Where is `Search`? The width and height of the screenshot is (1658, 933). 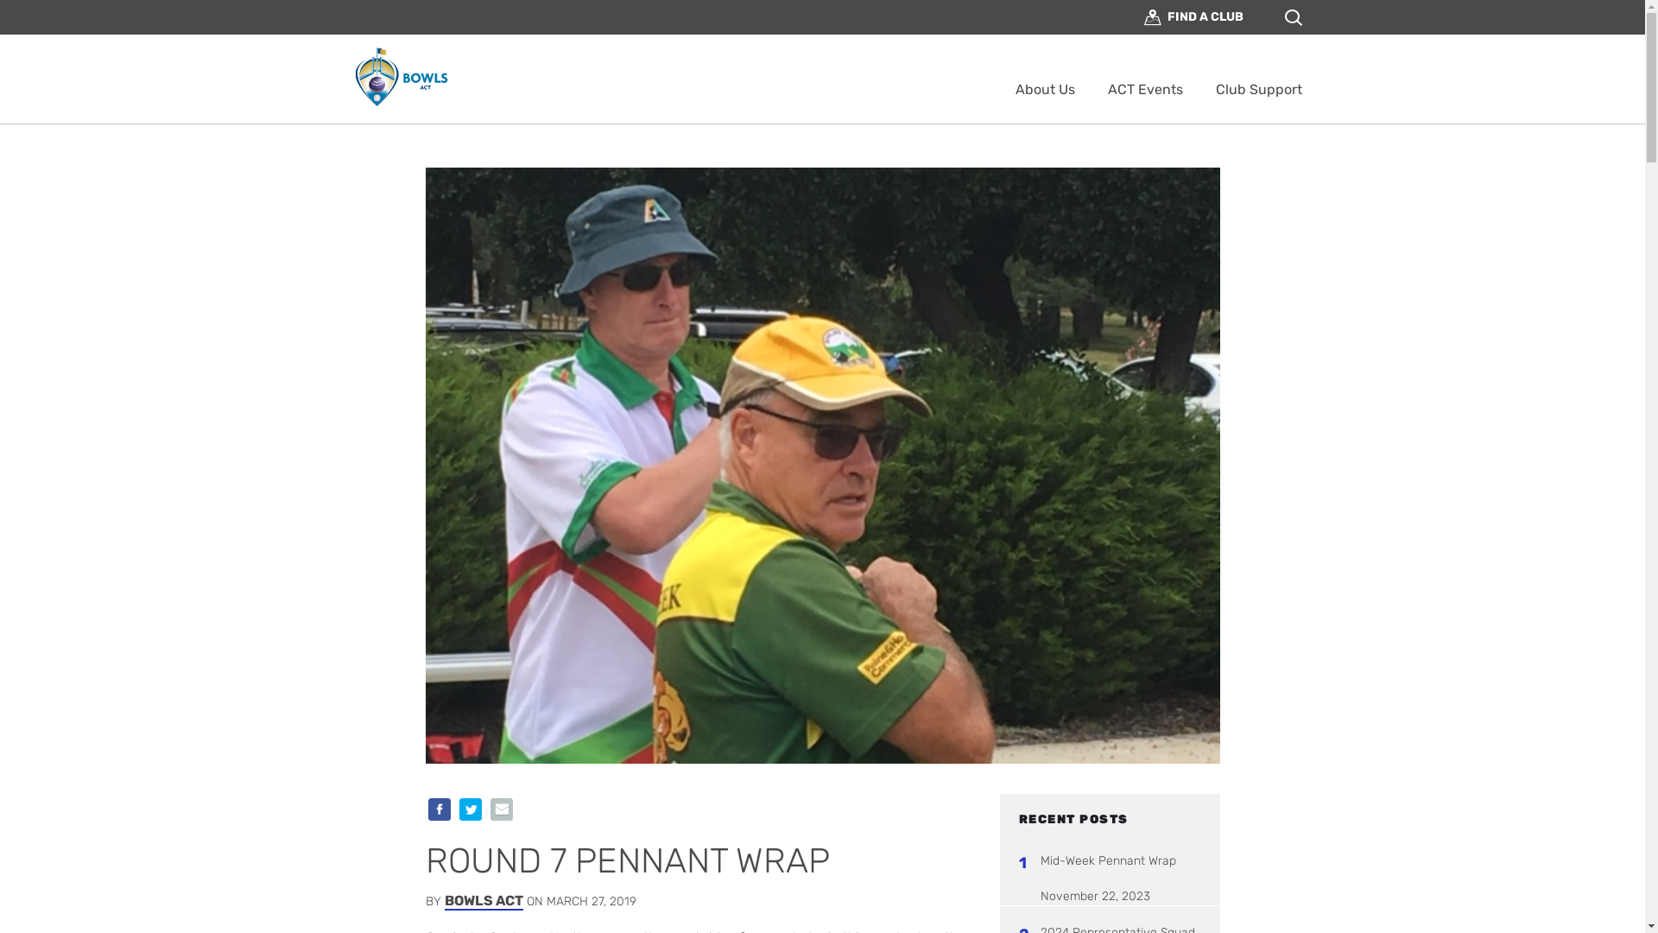
Search is located at coordinates (946, 86).